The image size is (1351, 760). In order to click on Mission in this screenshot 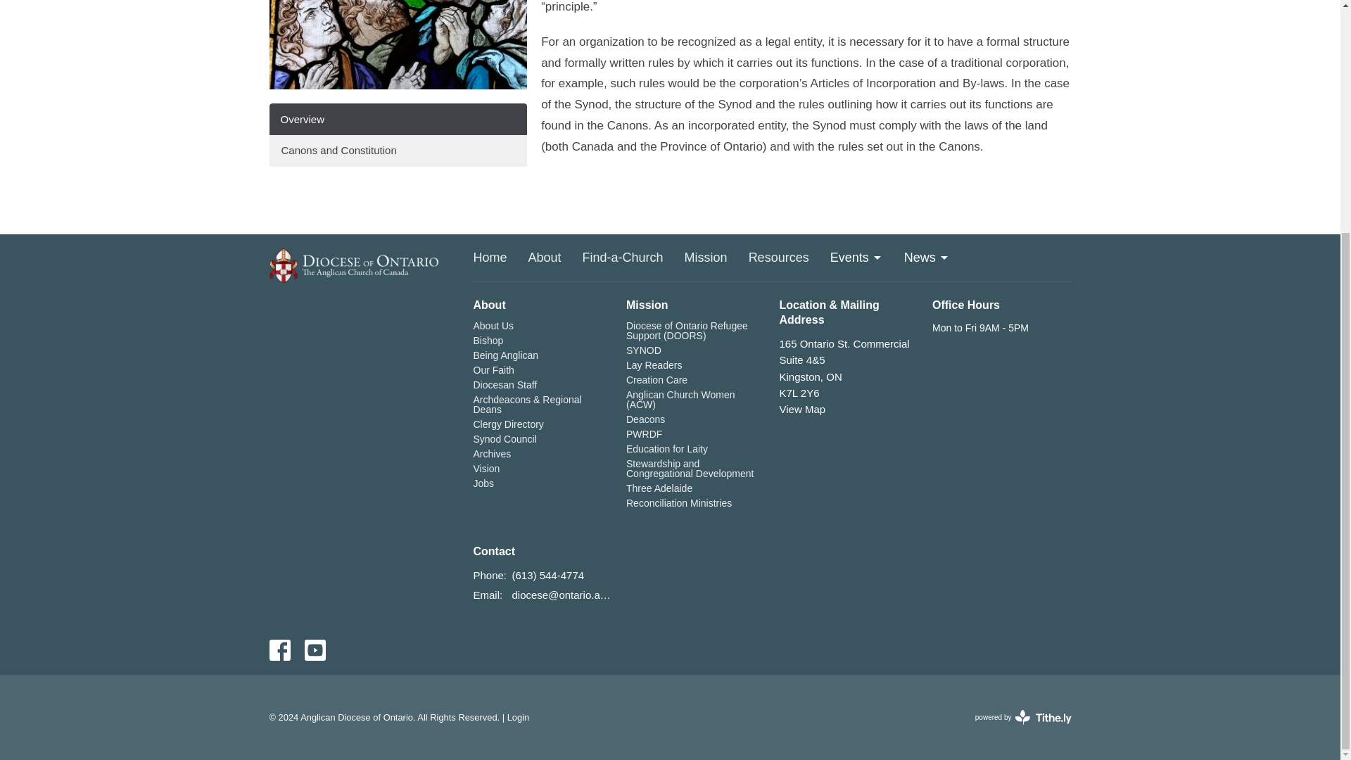, I will do `click(706, 258)`.